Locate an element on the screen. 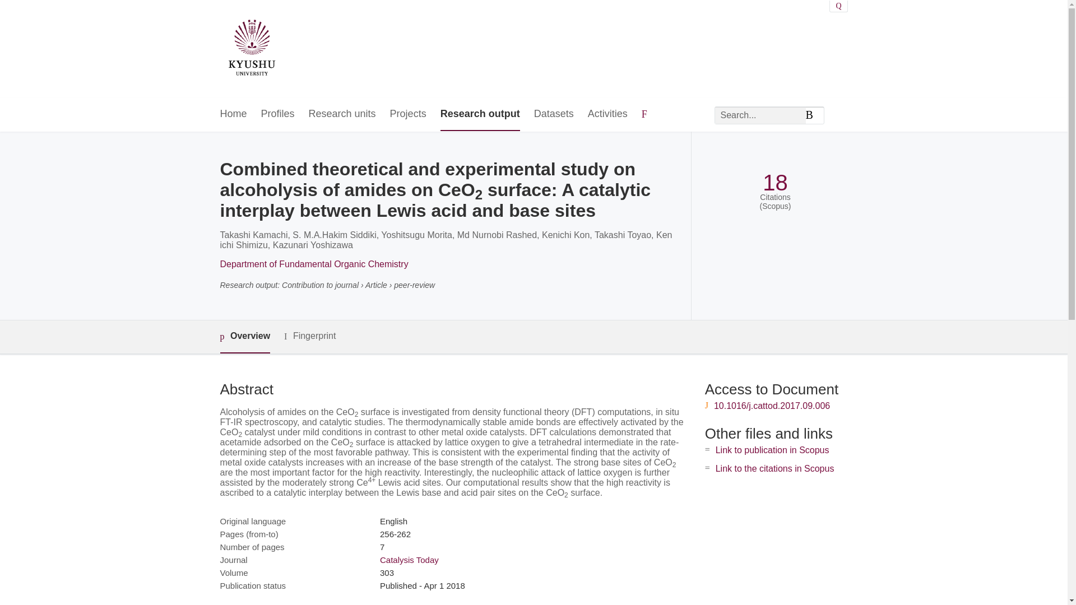 The image size is (1076, 605). Activities is located at coordinates (607, 114).